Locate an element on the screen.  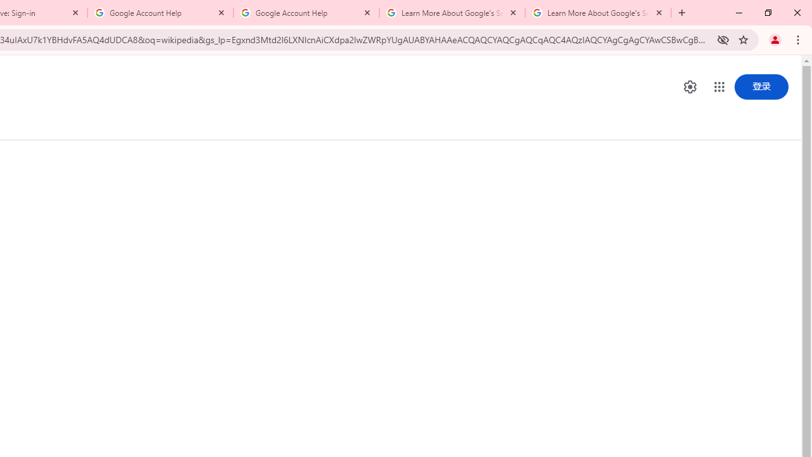
Google Account Help is located at coordinates (306, 13).